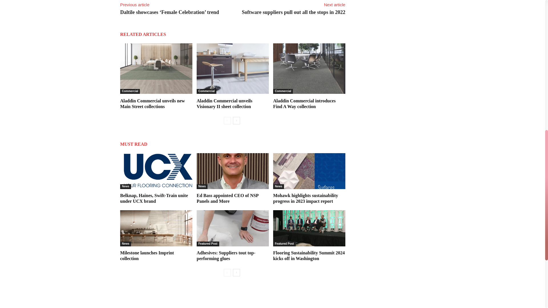 The image size is (548, 308). Describe the element at coordinates (233, 171) in the screenshot. I see `Ed Bass appointed CEO of NSP Panels and More` at that location.